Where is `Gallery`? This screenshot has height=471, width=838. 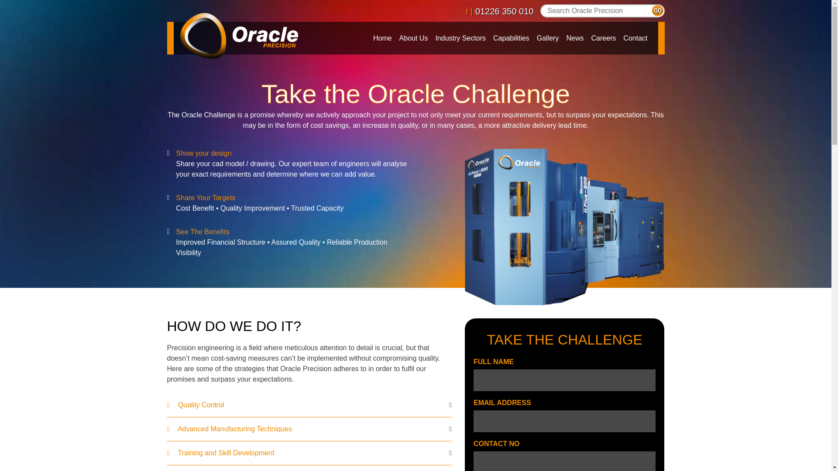
Gallery is located at coordinates (547, 38).